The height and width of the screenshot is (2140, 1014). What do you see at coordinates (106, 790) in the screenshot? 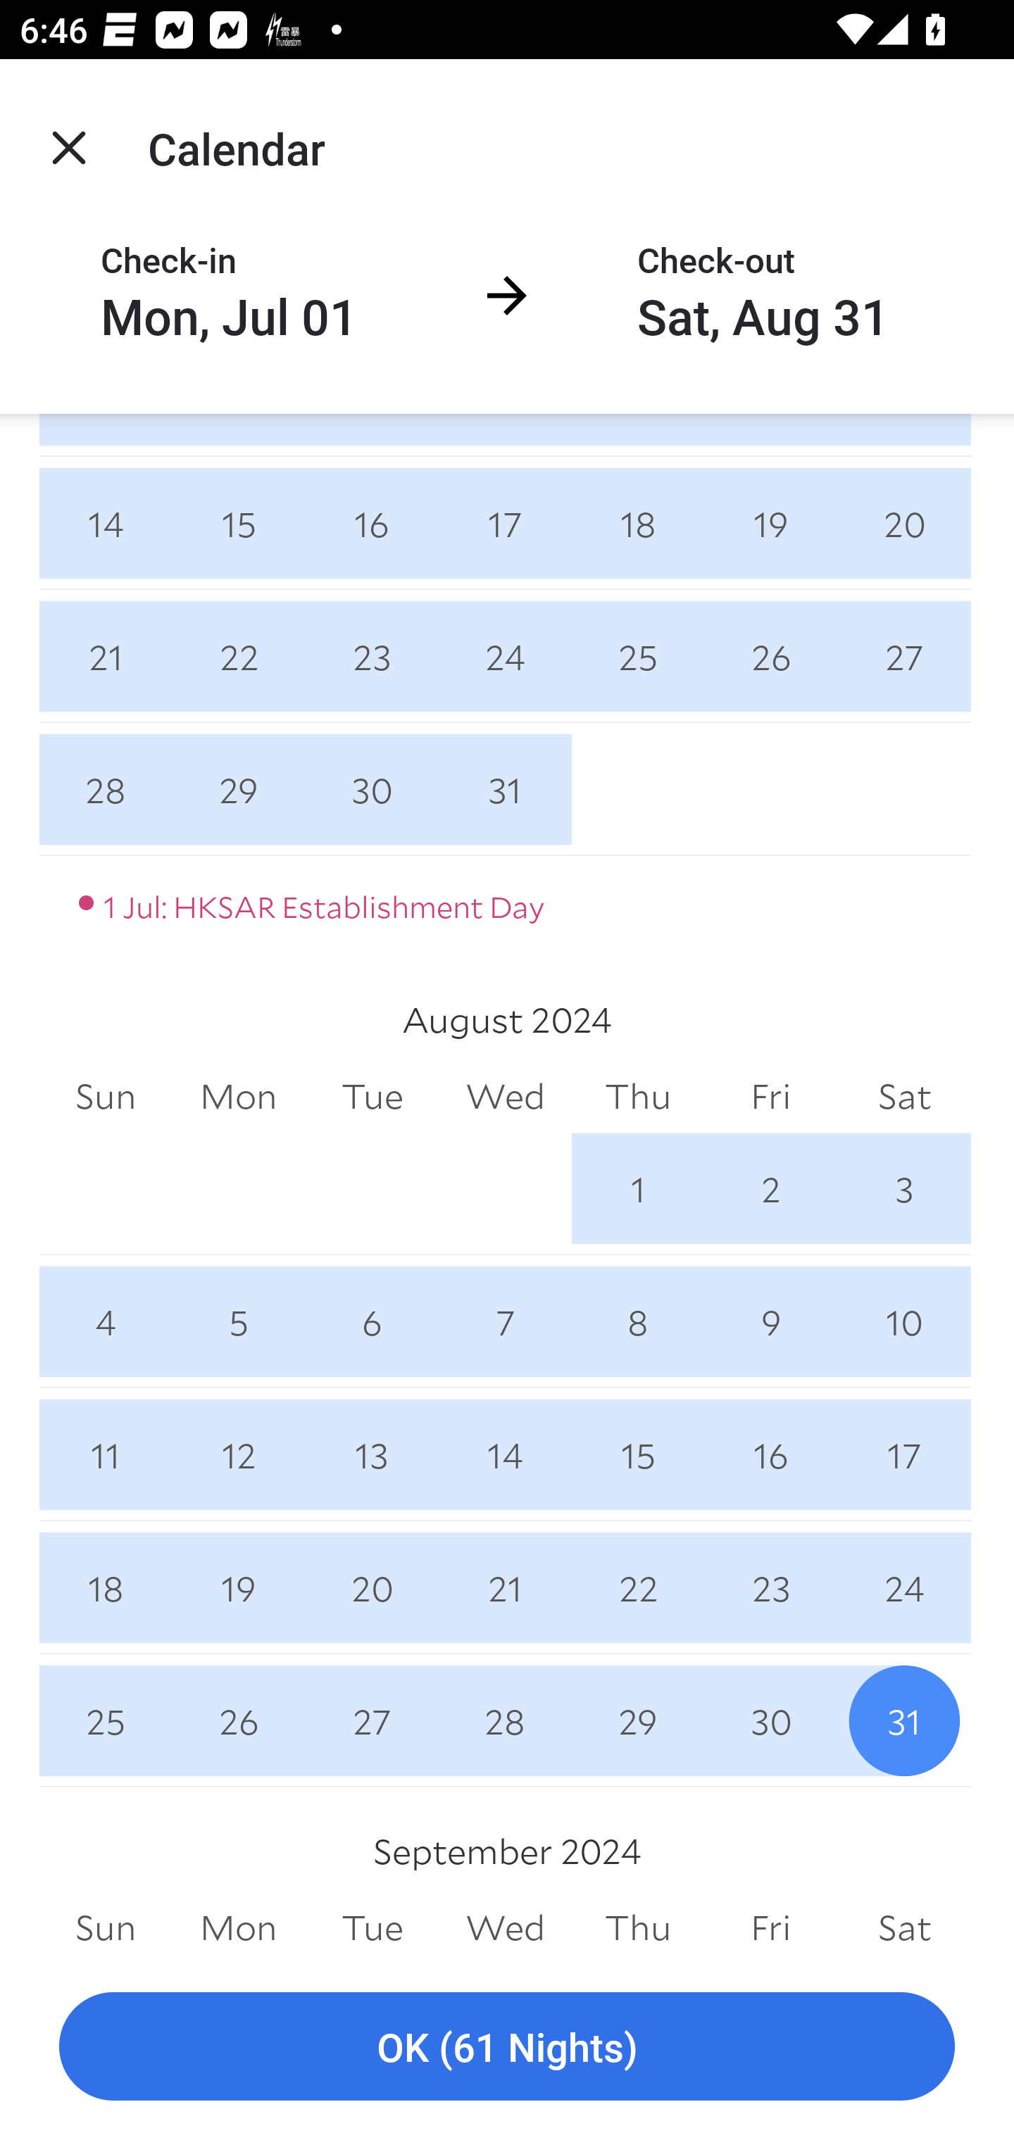
I see `28 28 July 2024` at bounding box center [106, 790].